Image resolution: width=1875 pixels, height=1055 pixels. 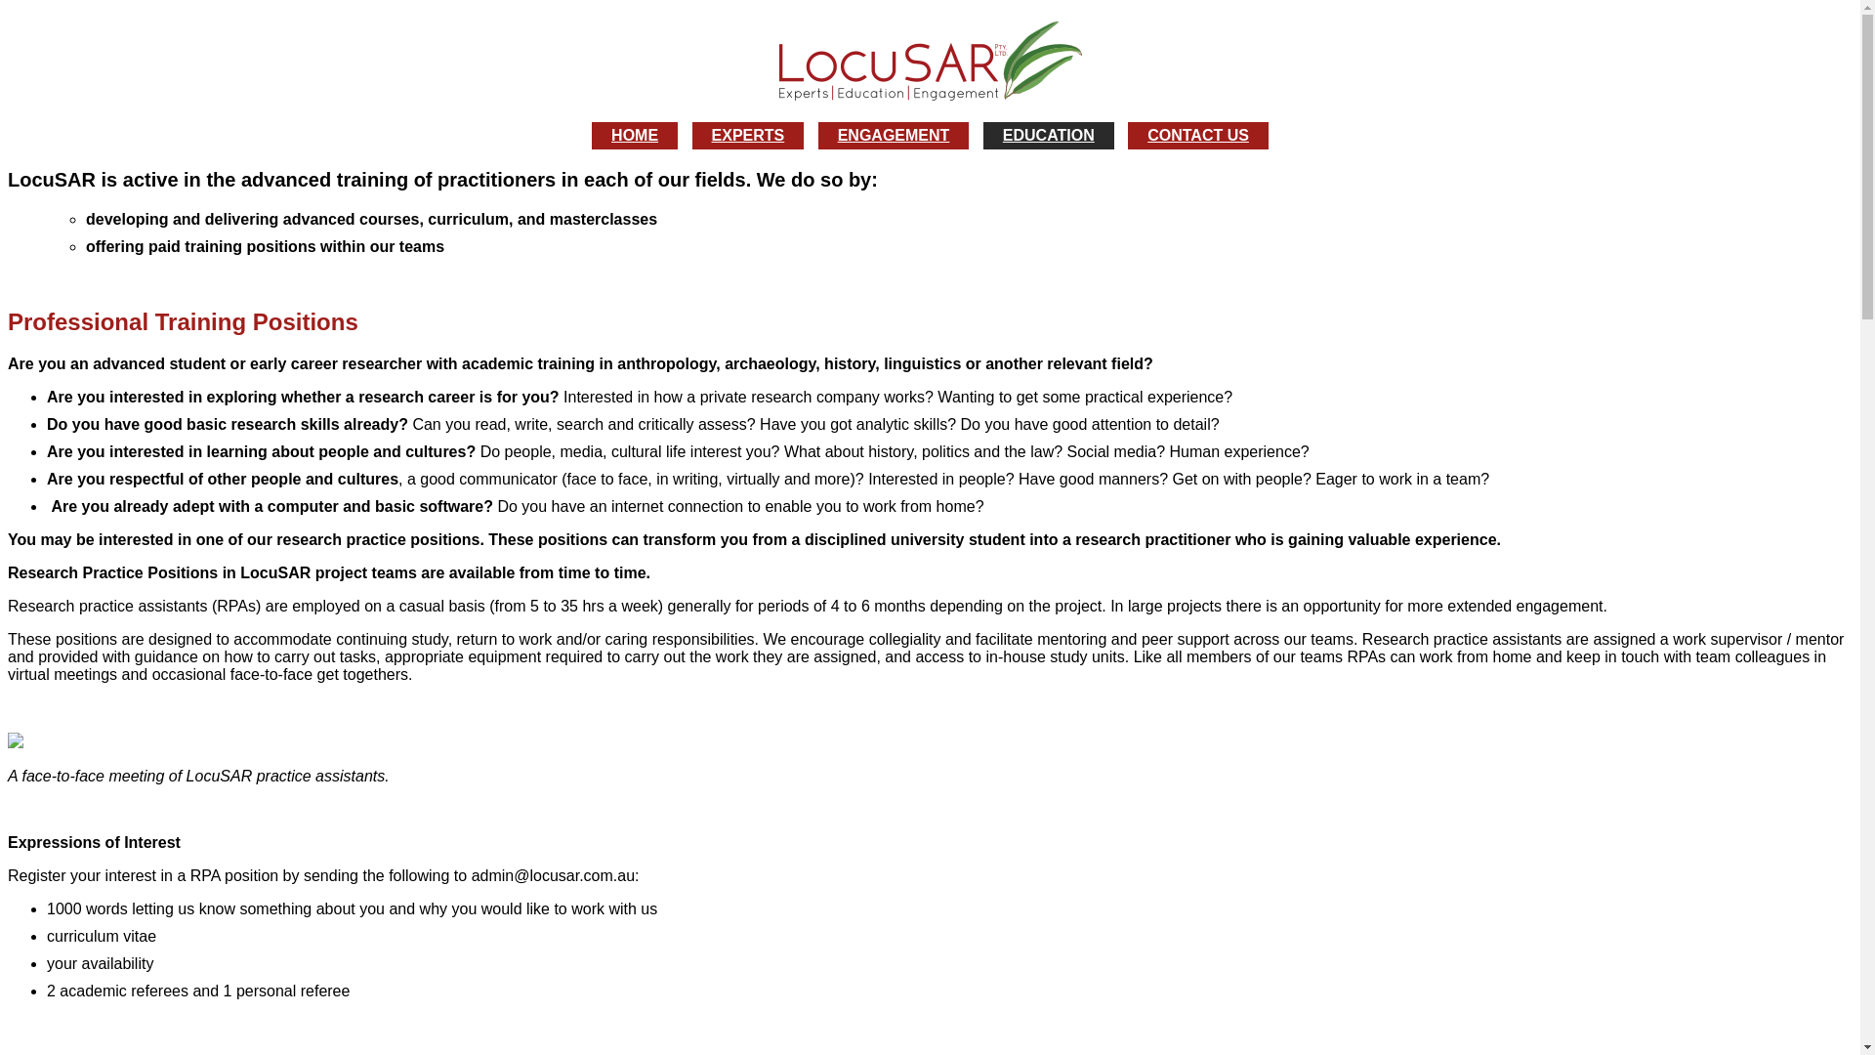 What do you see at coordinates (1198, 136) in the screenshot?
I see `CONTACT US` at bounding box center [1198, 136].